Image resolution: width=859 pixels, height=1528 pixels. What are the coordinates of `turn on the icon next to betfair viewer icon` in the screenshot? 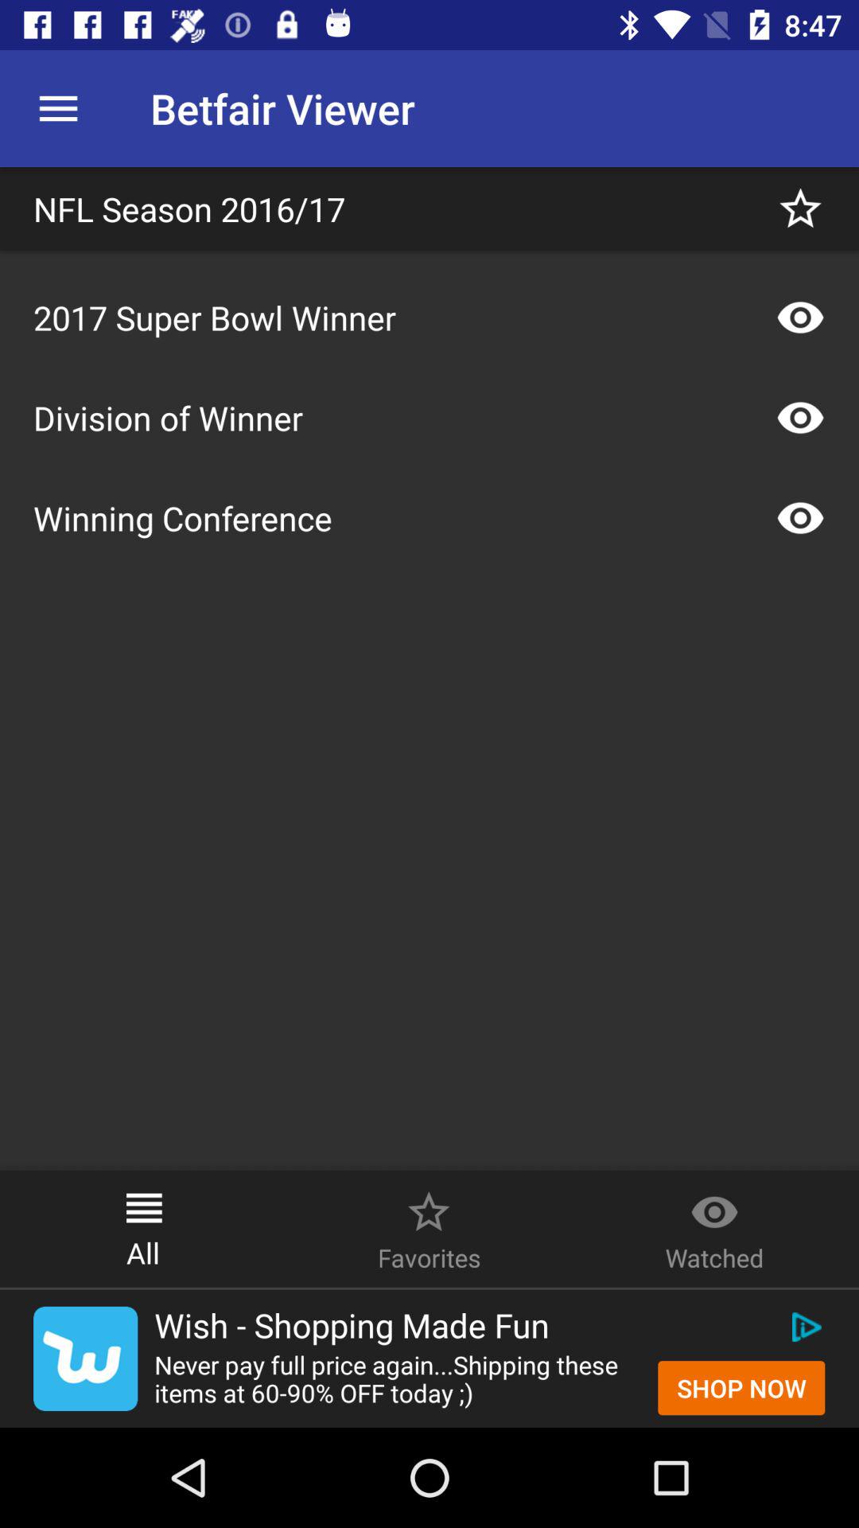 It's located at (58, 108).